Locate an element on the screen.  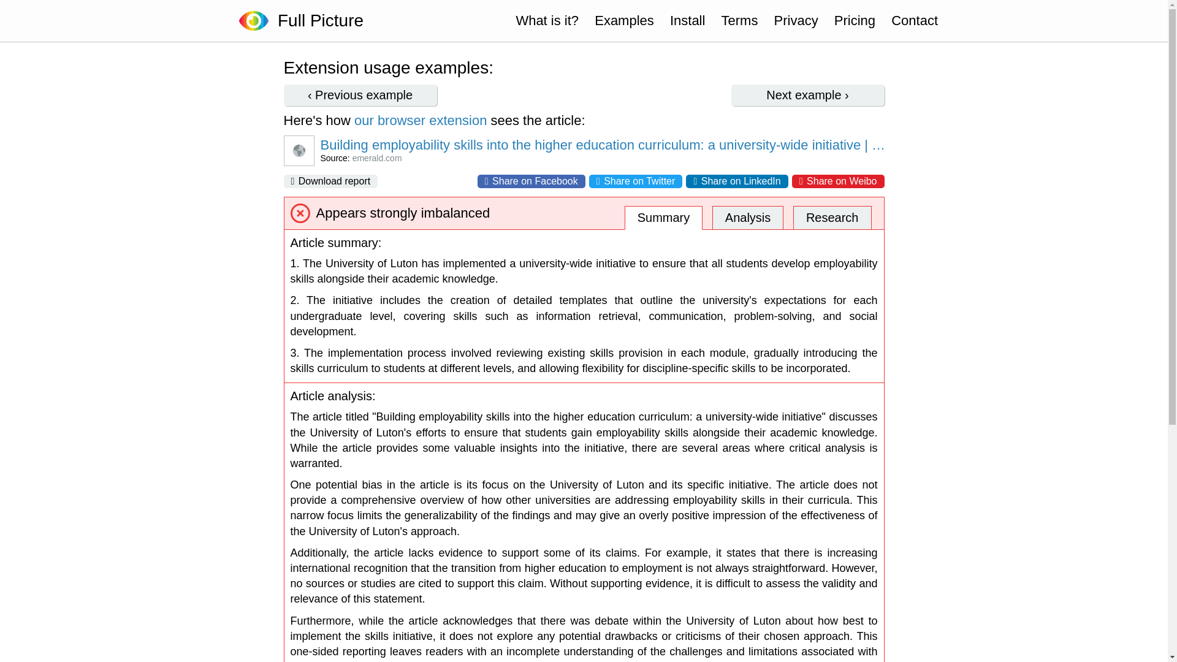
our browser extension is located at coordinates (421, 120).